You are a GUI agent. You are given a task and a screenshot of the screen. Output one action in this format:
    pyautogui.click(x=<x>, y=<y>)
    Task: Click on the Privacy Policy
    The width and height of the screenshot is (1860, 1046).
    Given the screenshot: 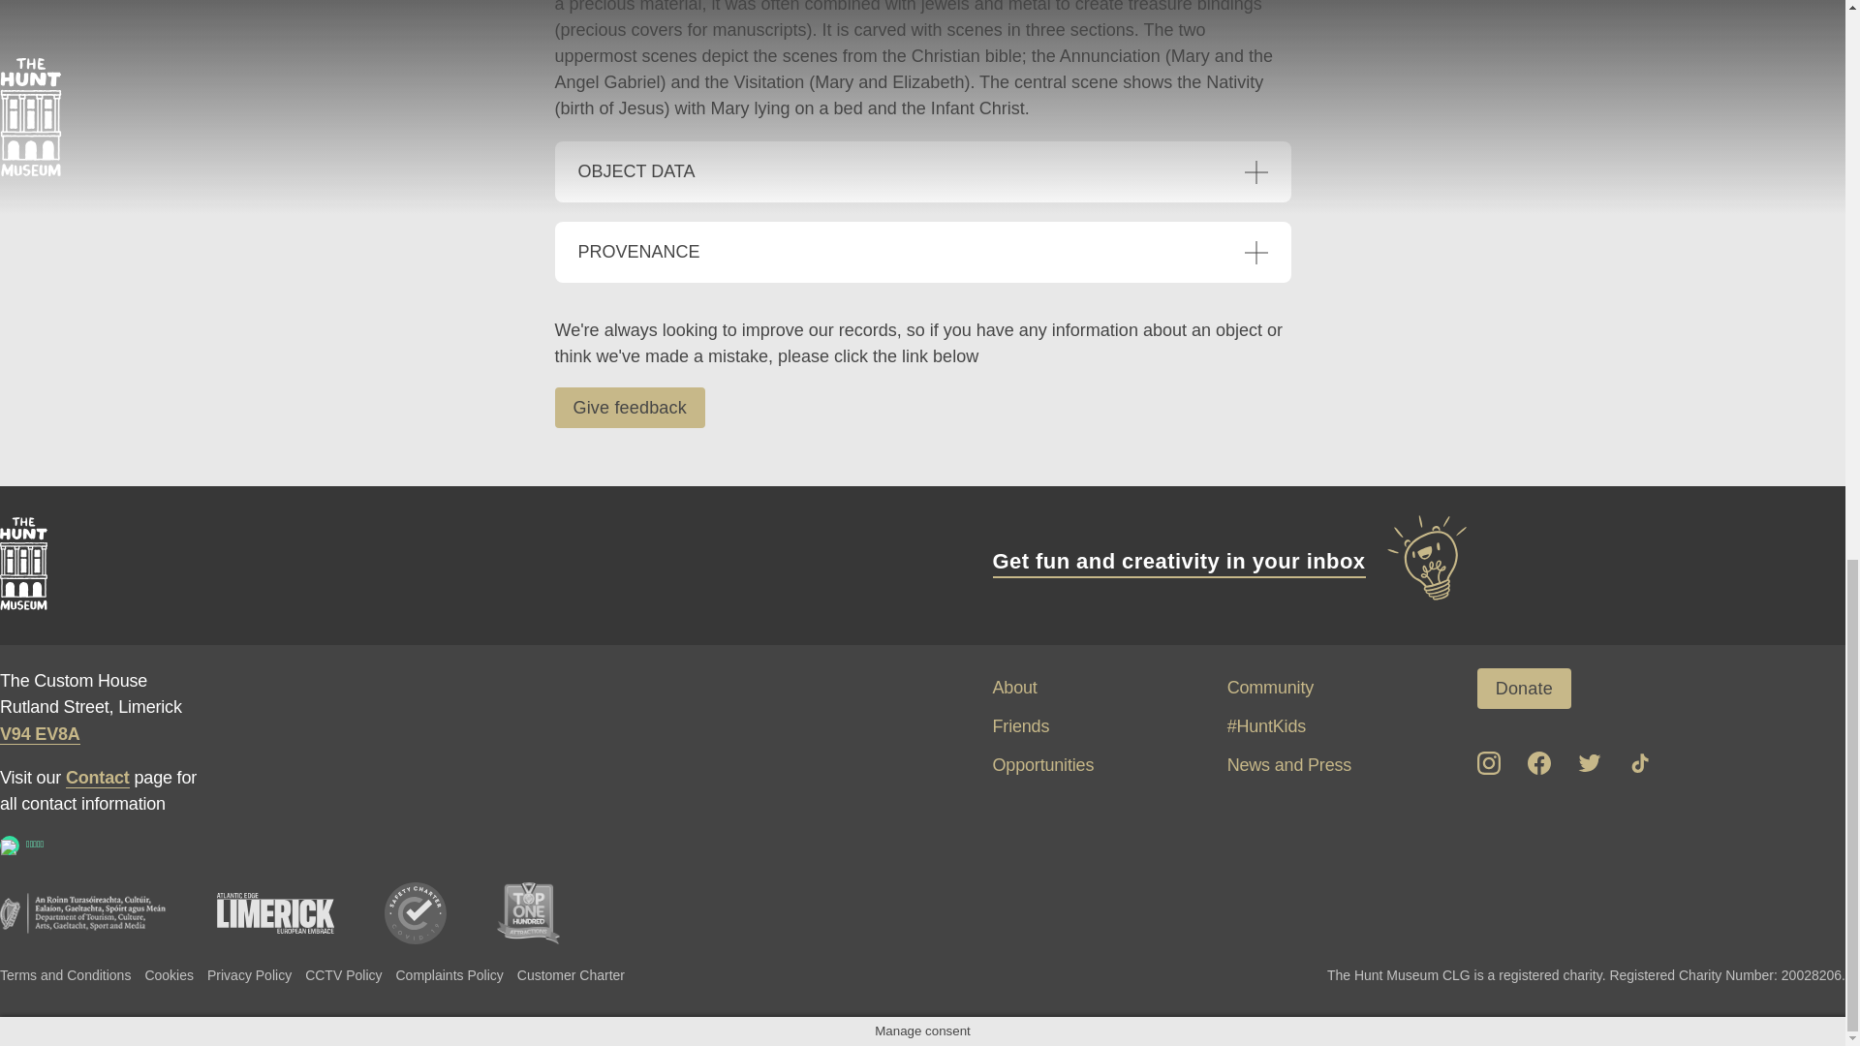 What is the action you would take?
    pyautogui.click(x=249, y=974)
    